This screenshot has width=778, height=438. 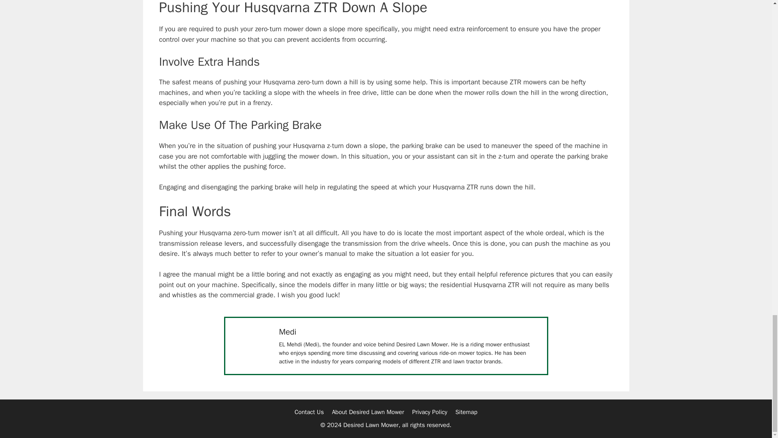 I want to click on Sitemap, so click(x=466, y=412).